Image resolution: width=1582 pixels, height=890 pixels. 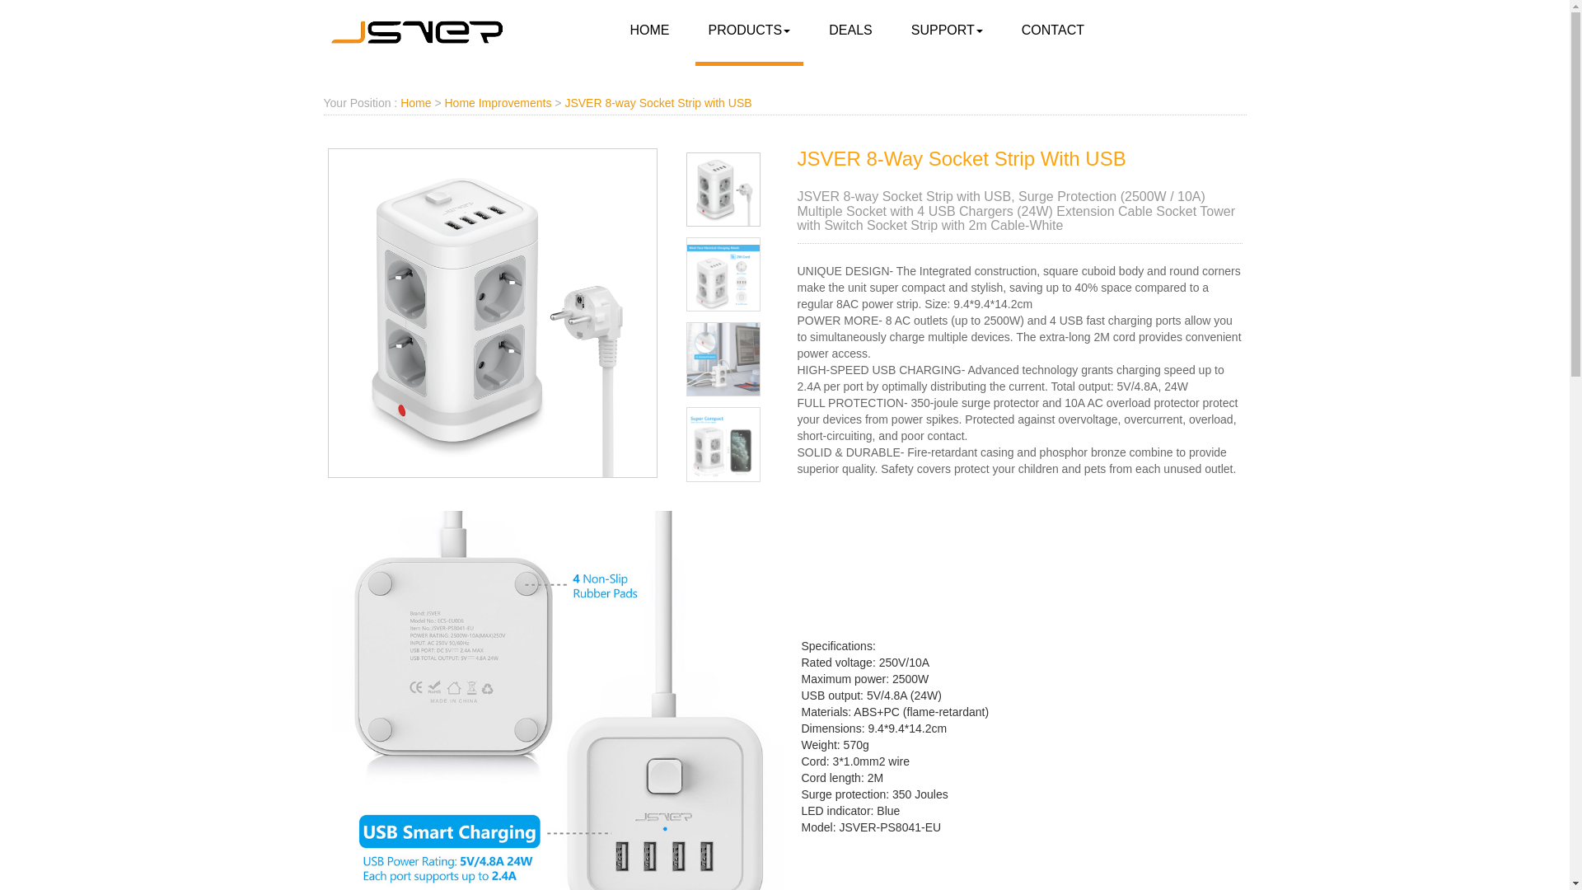 What do you see at coordinates (649, 30) in the screenshot?
I see `HOME` at bounding box center [649, 30].